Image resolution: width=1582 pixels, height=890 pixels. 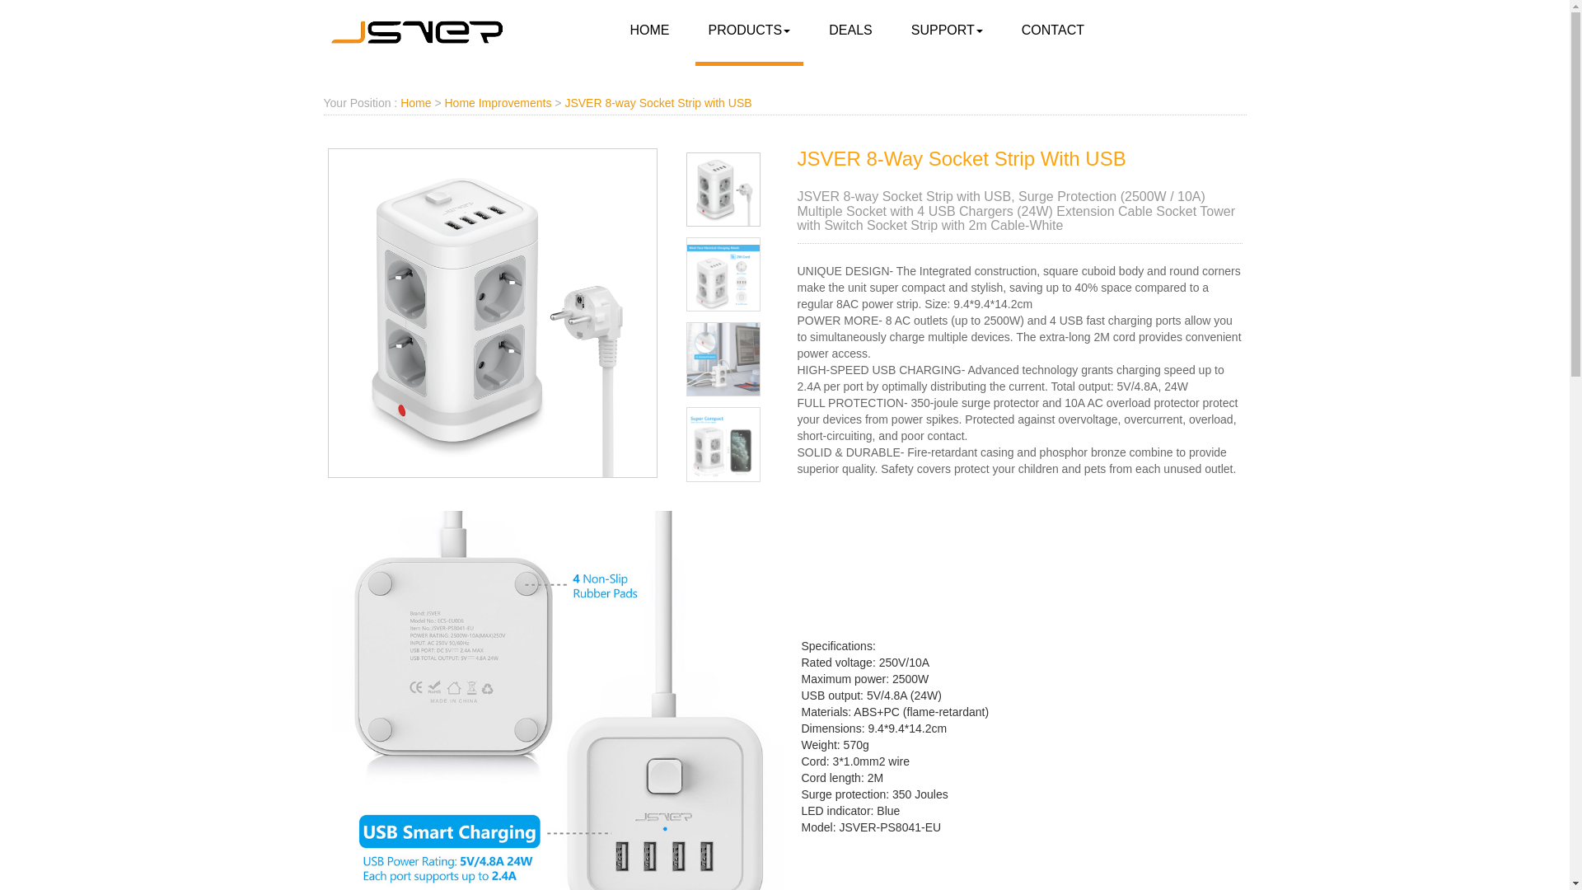 What do you see at coordinates (649, 30) in the screenshot?
I see `HOME` at bounding box center [649, 30].